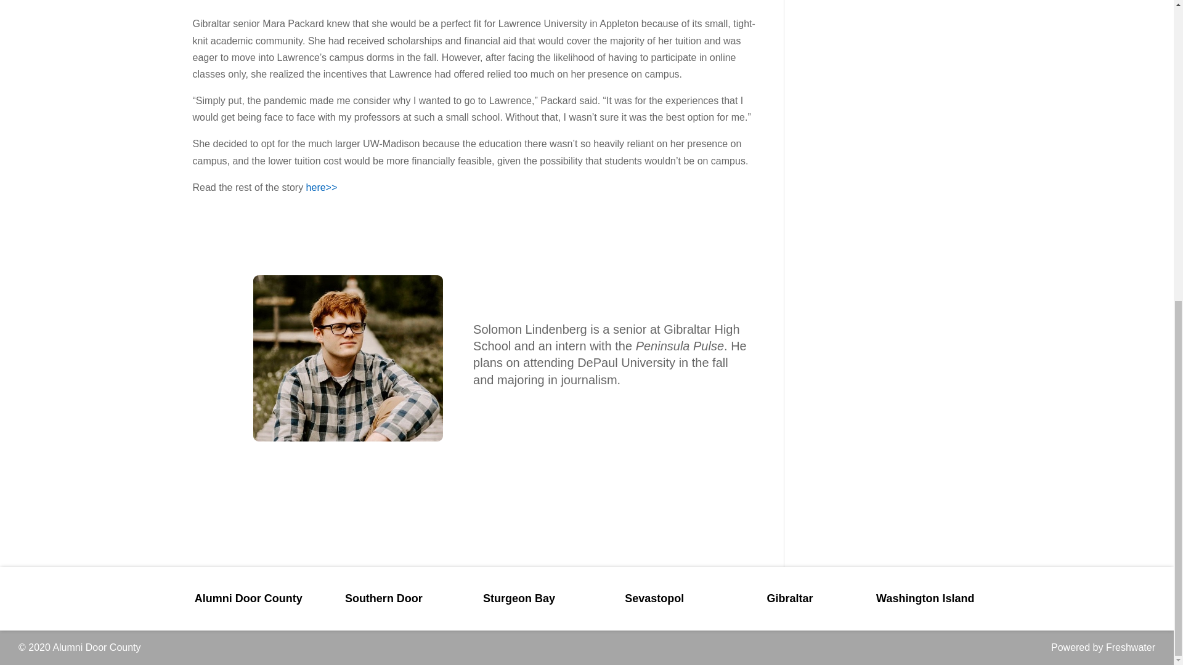 This screenshot has height=665, width=1183. What do you see at coordinates (383, 598) in the screenshot?
I see `Southern Door` at bounding box center [383, 598].